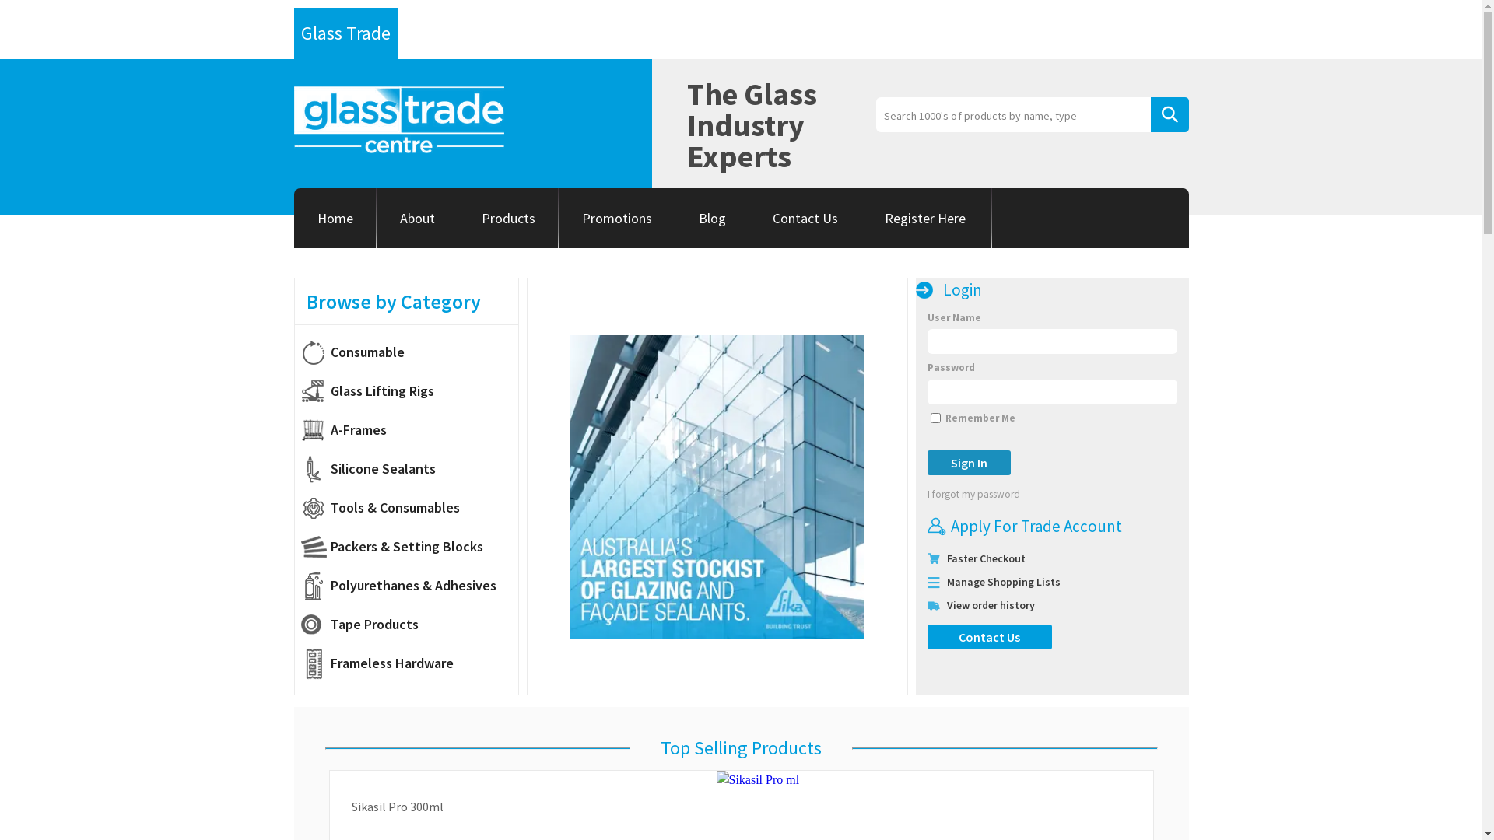 The height and width of the screenshot is (840, 1494). Describe the element at coordinates (990, 637) in the screenshot. I see `Contact Us` at that location.